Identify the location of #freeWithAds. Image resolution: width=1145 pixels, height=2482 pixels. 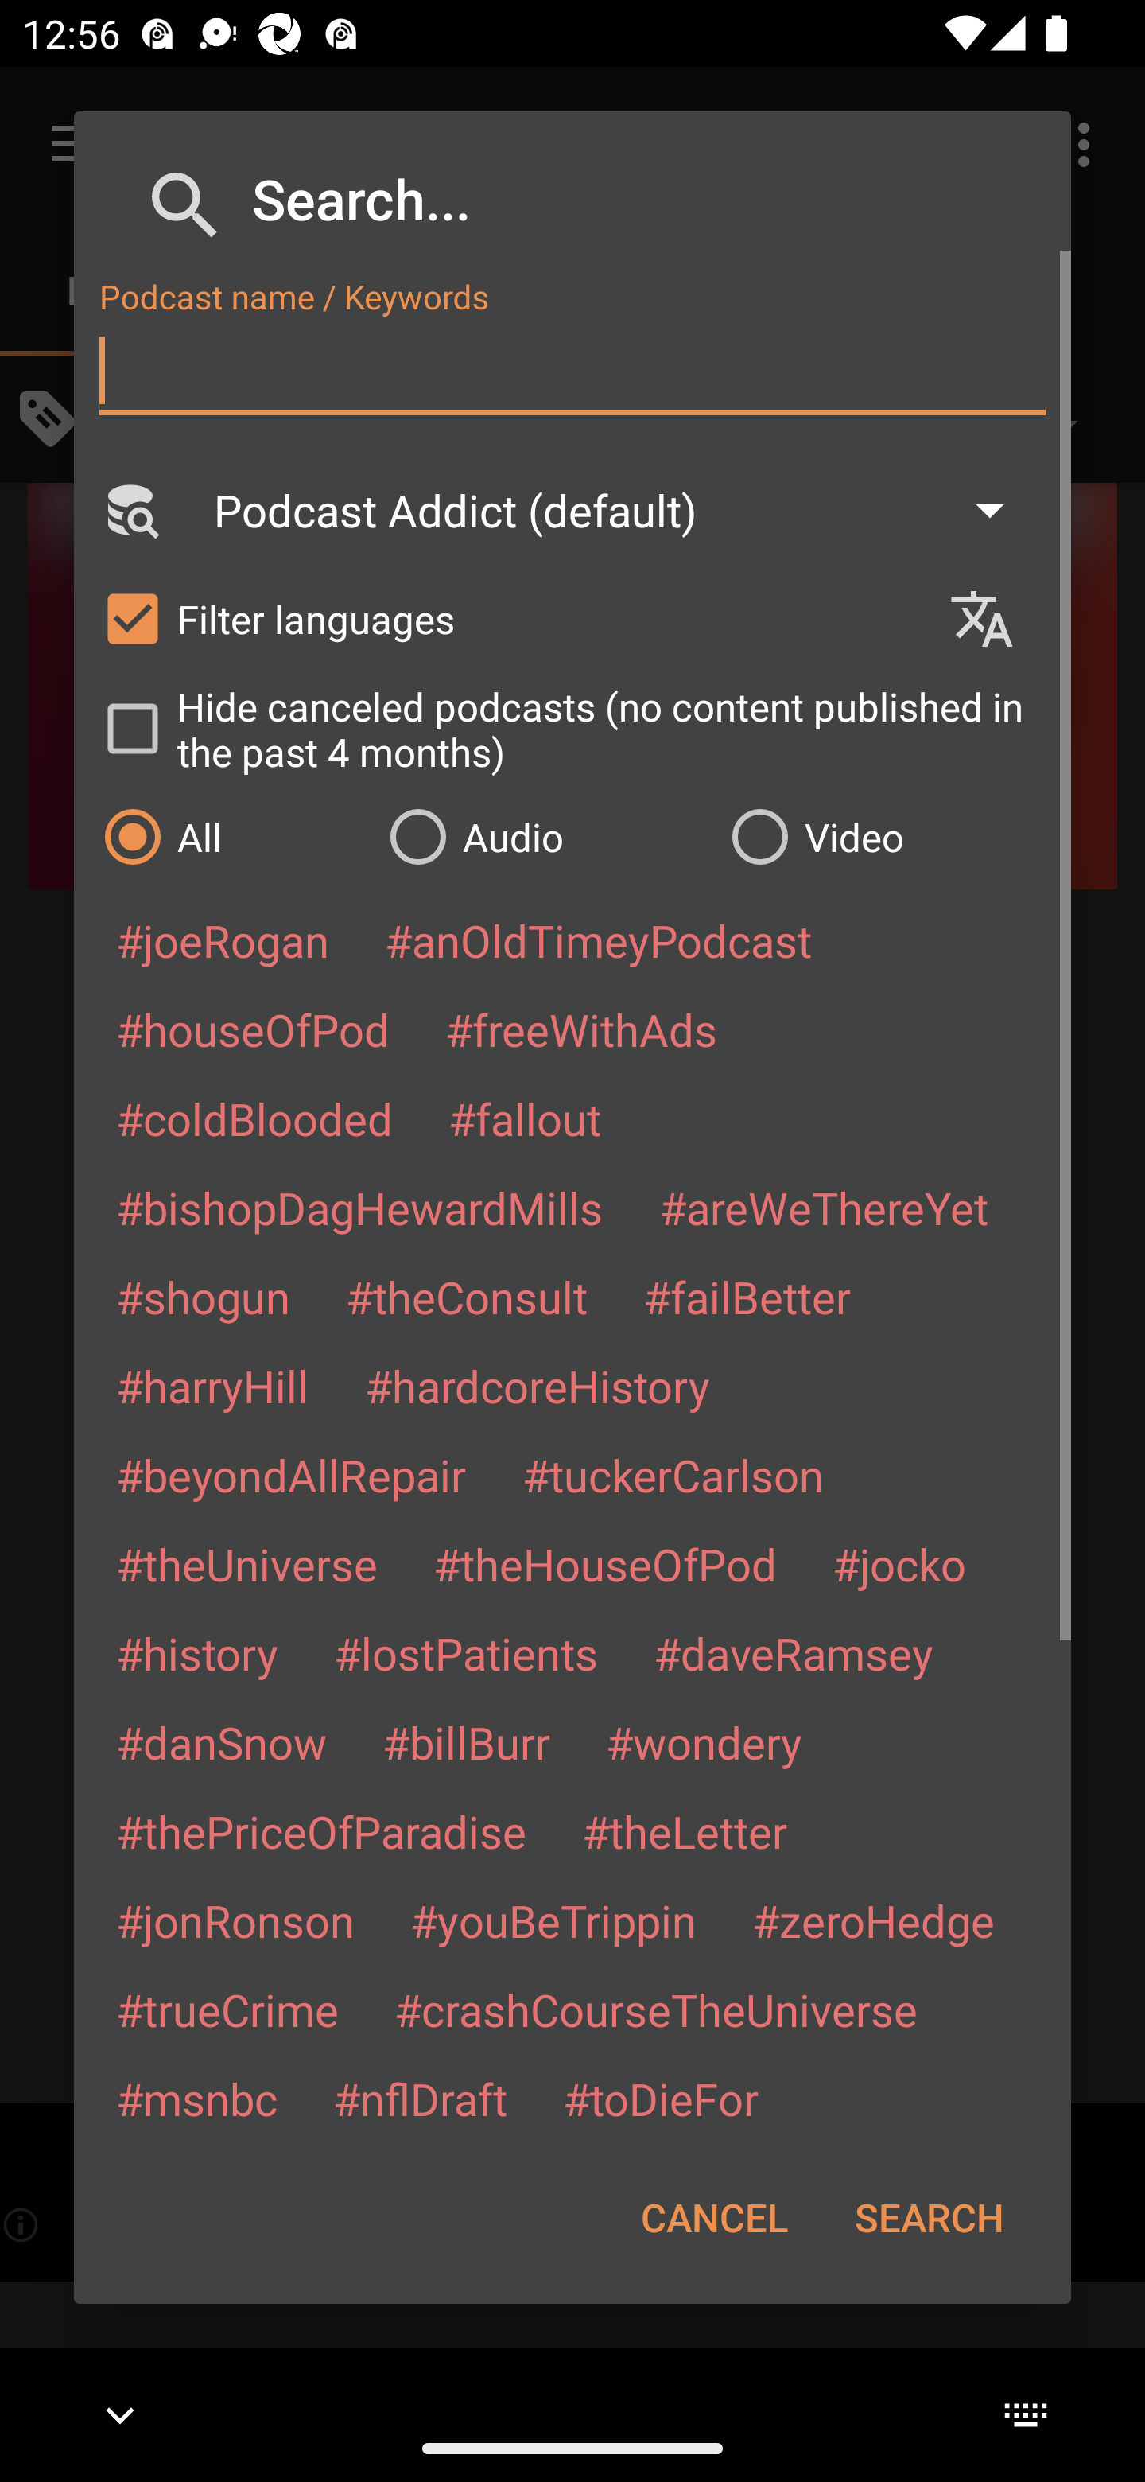
(581, 1029).